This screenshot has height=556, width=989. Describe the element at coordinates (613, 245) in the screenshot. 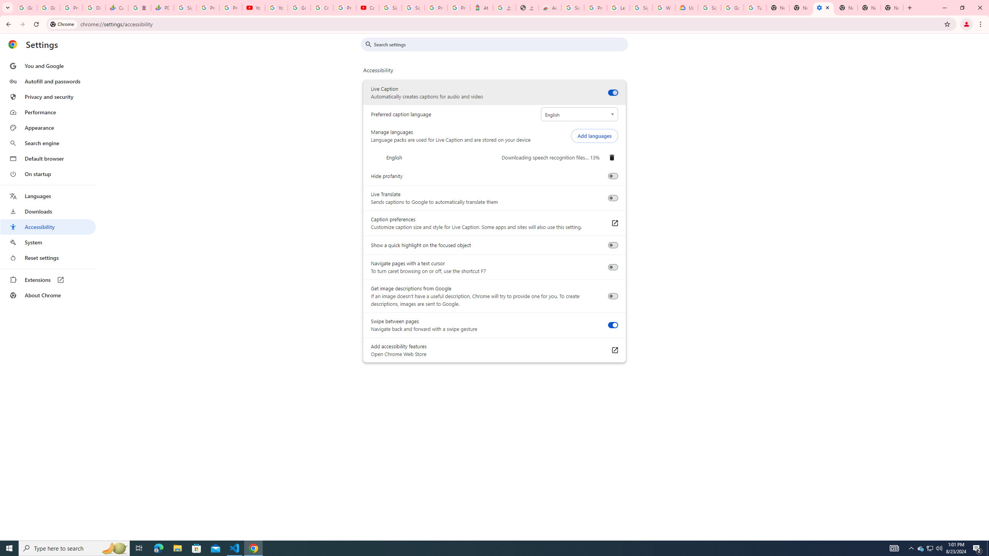

I see `Show a quick highlight on the focused object` at that location.